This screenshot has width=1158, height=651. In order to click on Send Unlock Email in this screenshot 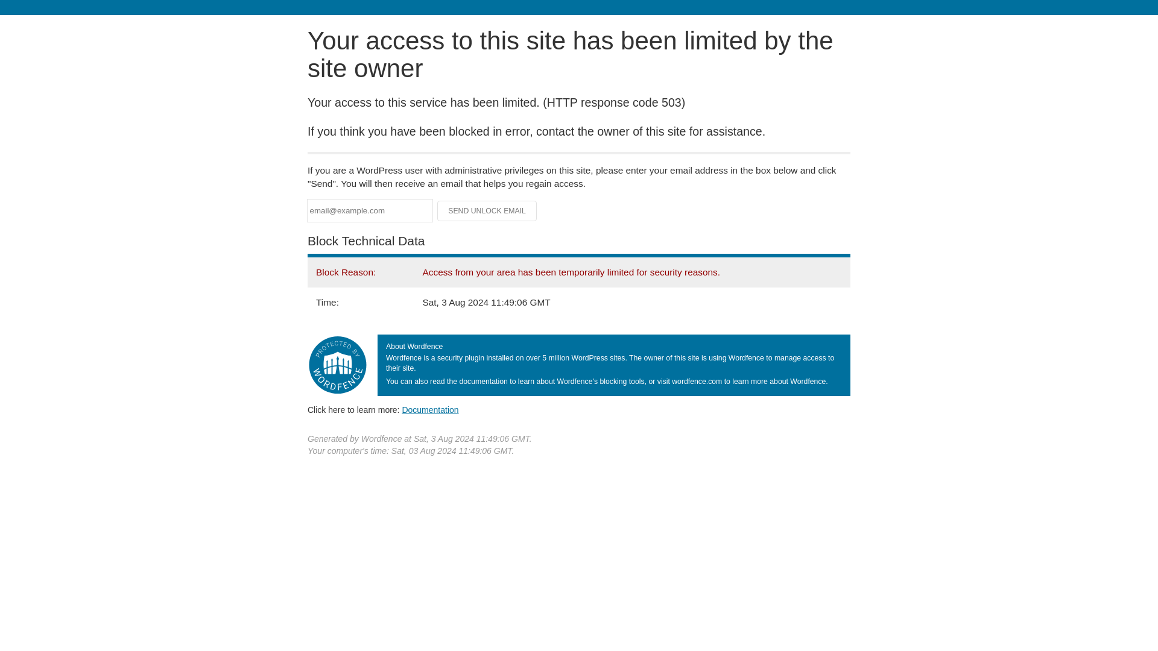, I will do `click(487, 211)`.